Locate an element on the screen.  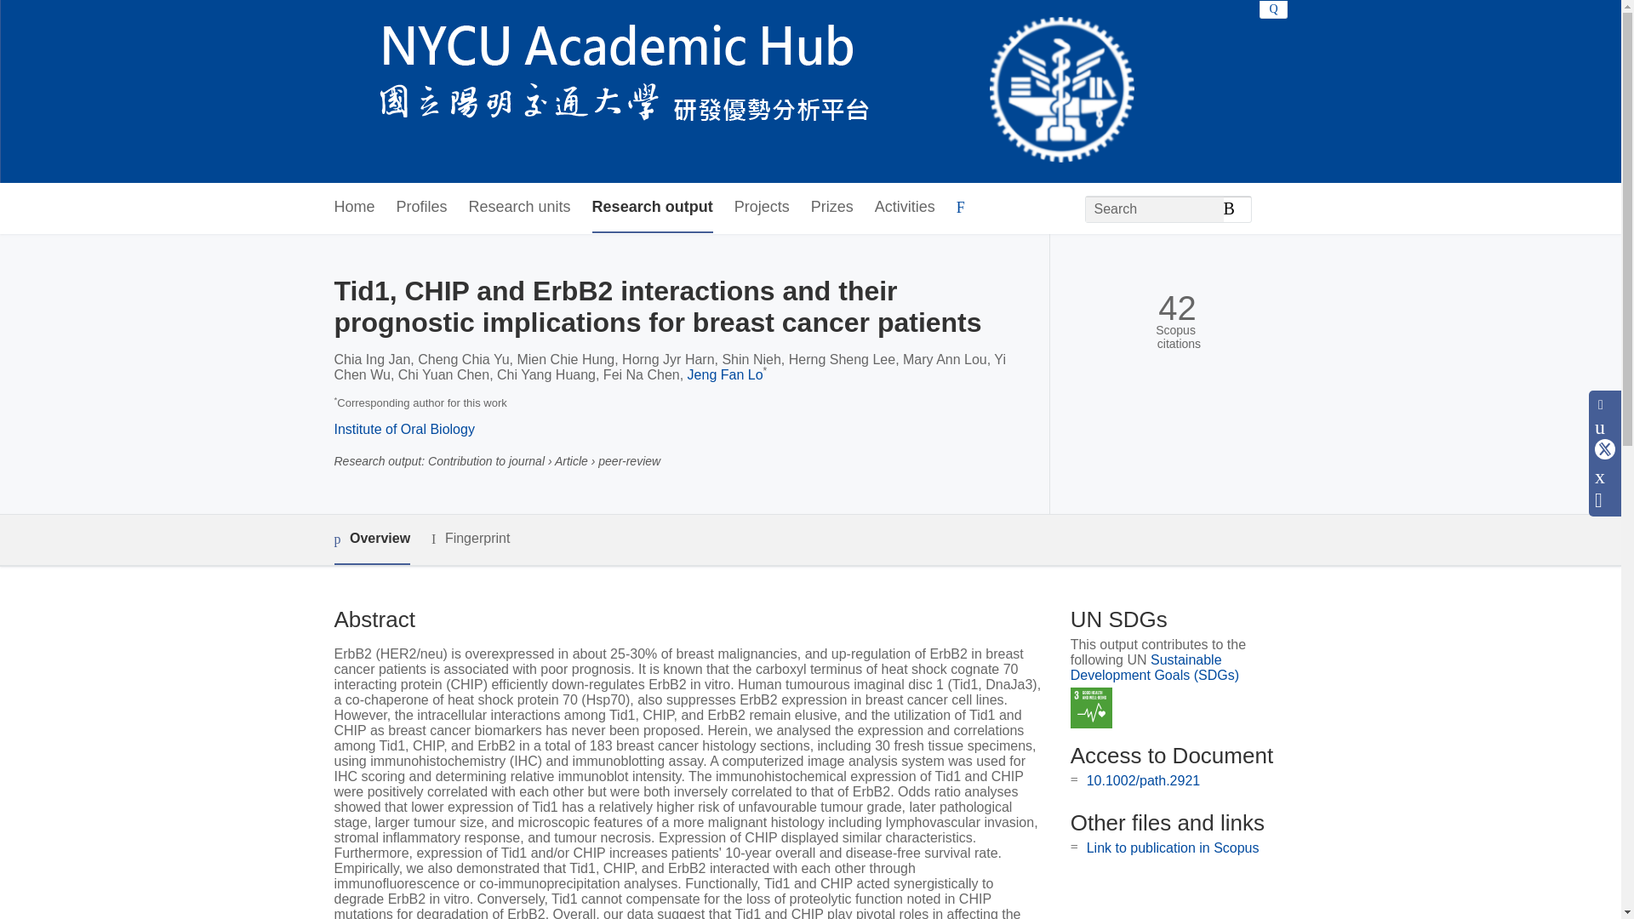
Overview is located at coordinates (371, 539).